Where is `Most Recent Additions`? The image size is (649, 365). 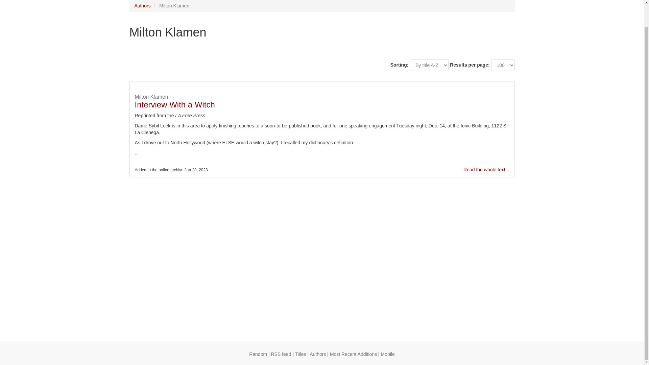 Most Recent Additions is located at coordinates (353, 354).